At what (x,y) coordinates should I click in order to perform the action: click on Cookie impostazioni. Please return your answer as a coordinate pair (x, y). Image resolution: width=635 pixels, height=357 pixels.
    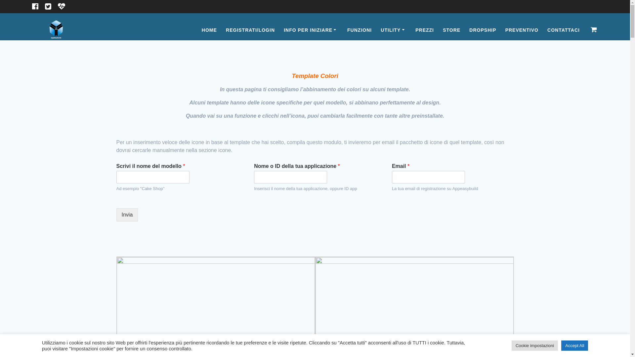
    Looking at the image, I should click on (535, 346).